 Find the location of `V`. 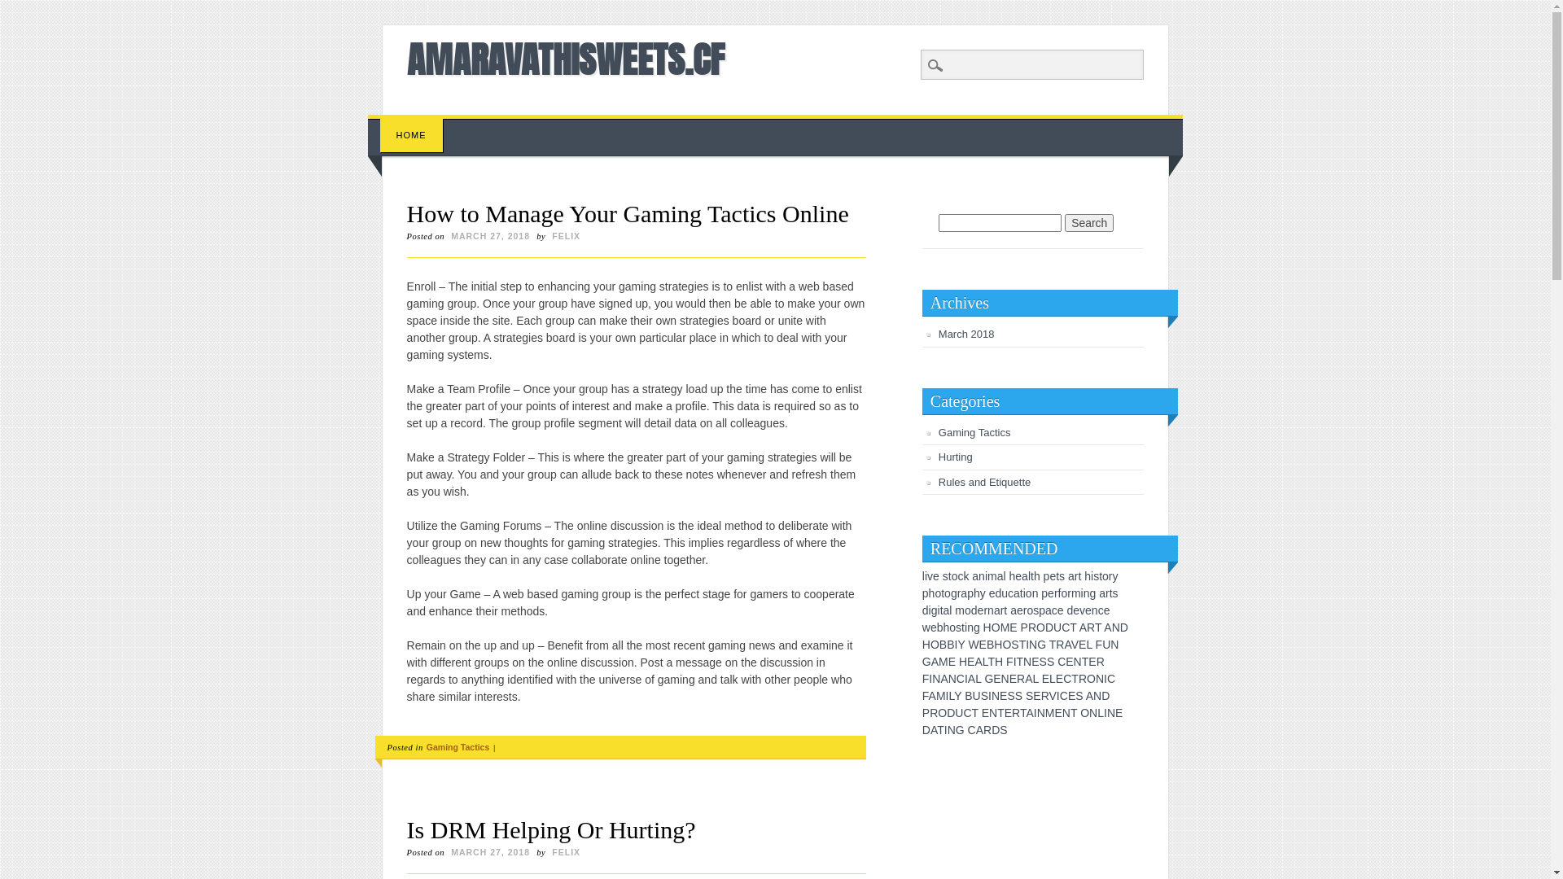

V is located at coordinates (1053, 696).